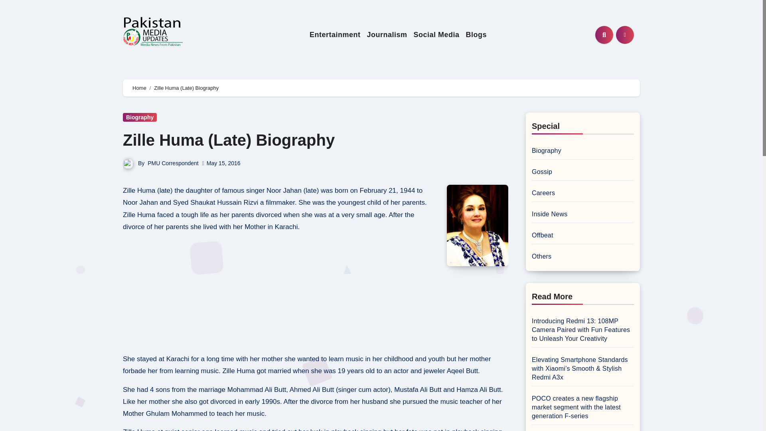 The height and width of the screenshot is (431, 766). I want to click on Entertainment, so click(335, 35).